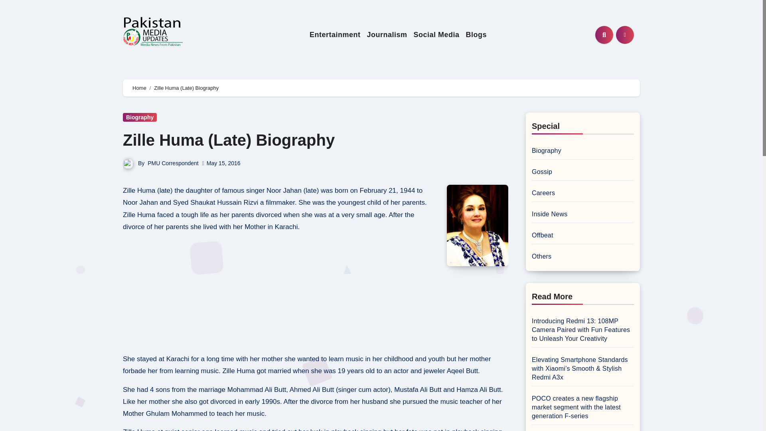 The height and width of the screenshot is (431, 766). I want to click on Entertainment, so click(335, 35).